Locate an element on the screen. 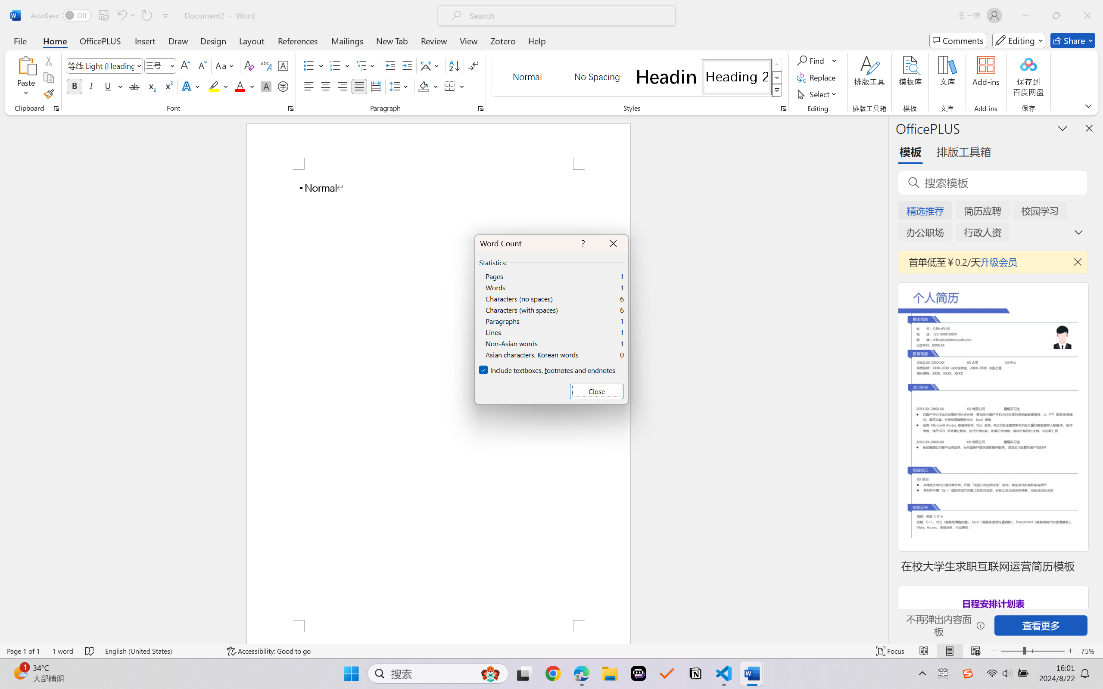 This screenshot has height=689, width=1103. Styles... is located at coordinates (783, 109).